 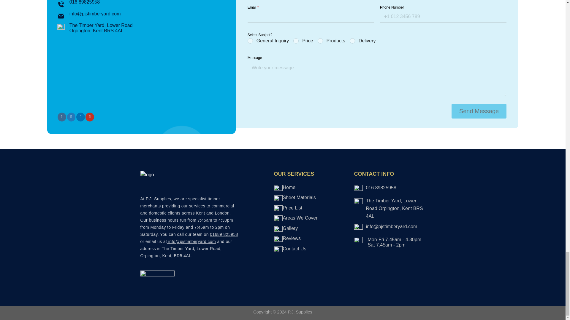 What do you see at coordinates (90, 117) in the screenshot?
I see `Follow on YouTube` at bounding box center [90, 117].